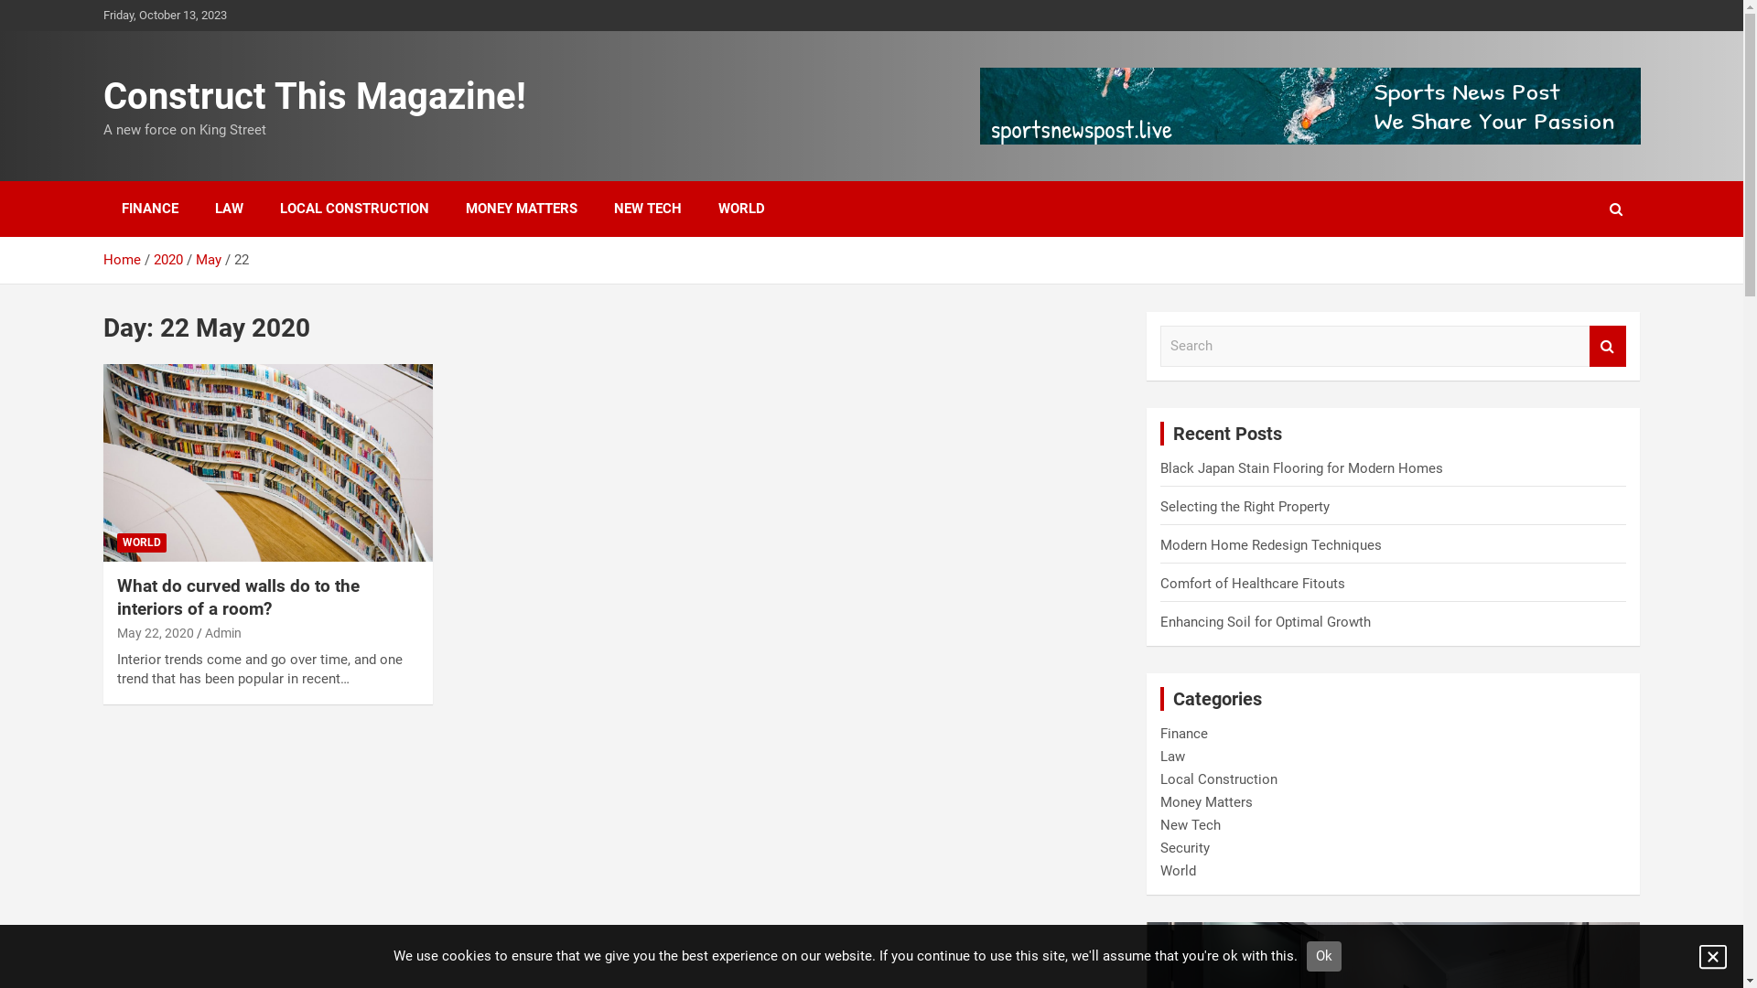 The height and width of the screenshot is (988, 1757). What do you see at coordinates (1173, 757) in the screenshot?
I see `Law` at bounding box center [1173, 757].